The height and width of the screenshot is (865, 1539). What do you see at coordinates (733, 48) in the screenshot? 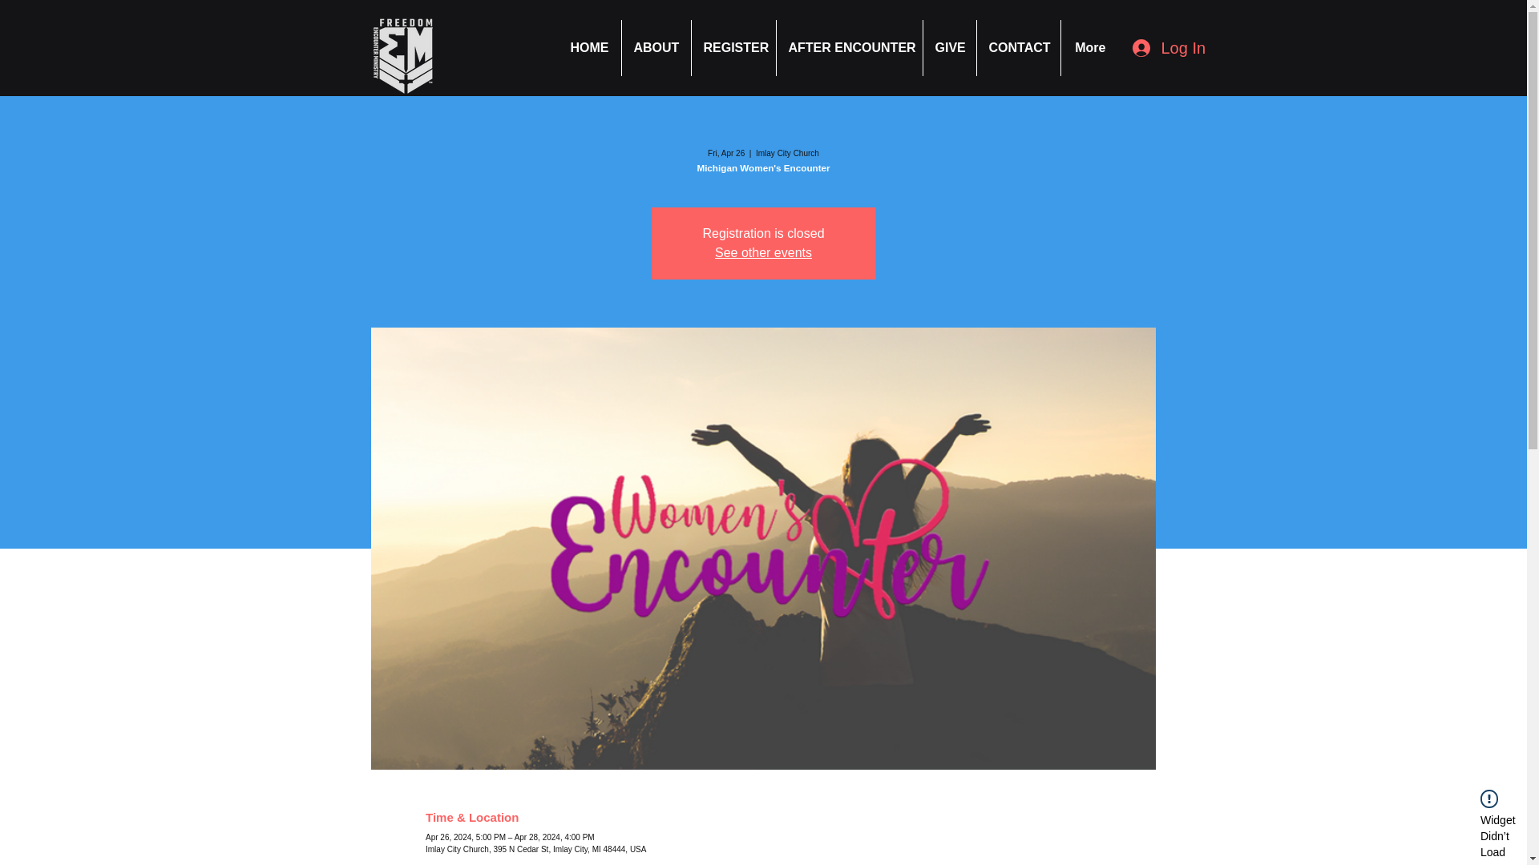
I see `REGISTER` at bounding box center [733, 48].